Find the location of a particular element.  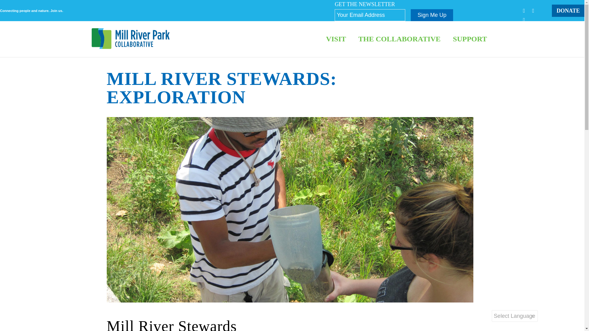

Instagram is located at coordinates (524, 20).